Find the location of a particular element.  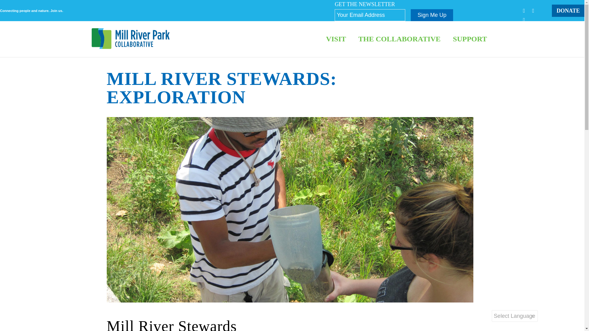

Instagram is located at coordinates (524, 20).